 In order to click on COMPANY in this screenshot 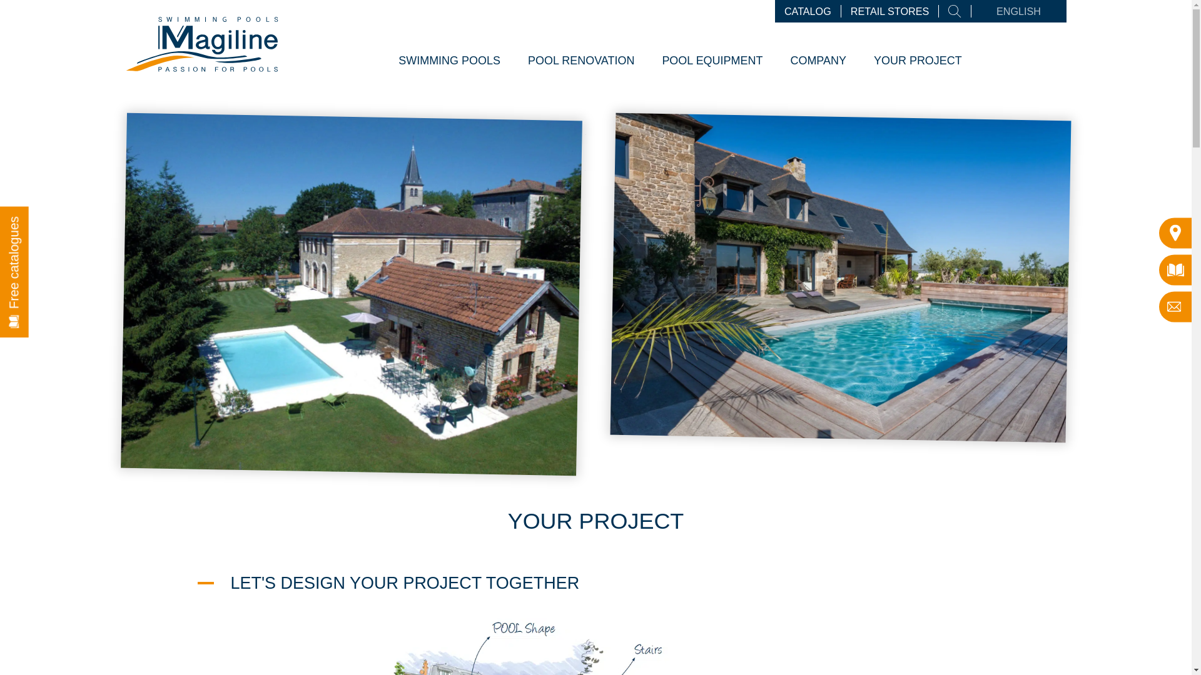, I will do `click(818, 61)`.